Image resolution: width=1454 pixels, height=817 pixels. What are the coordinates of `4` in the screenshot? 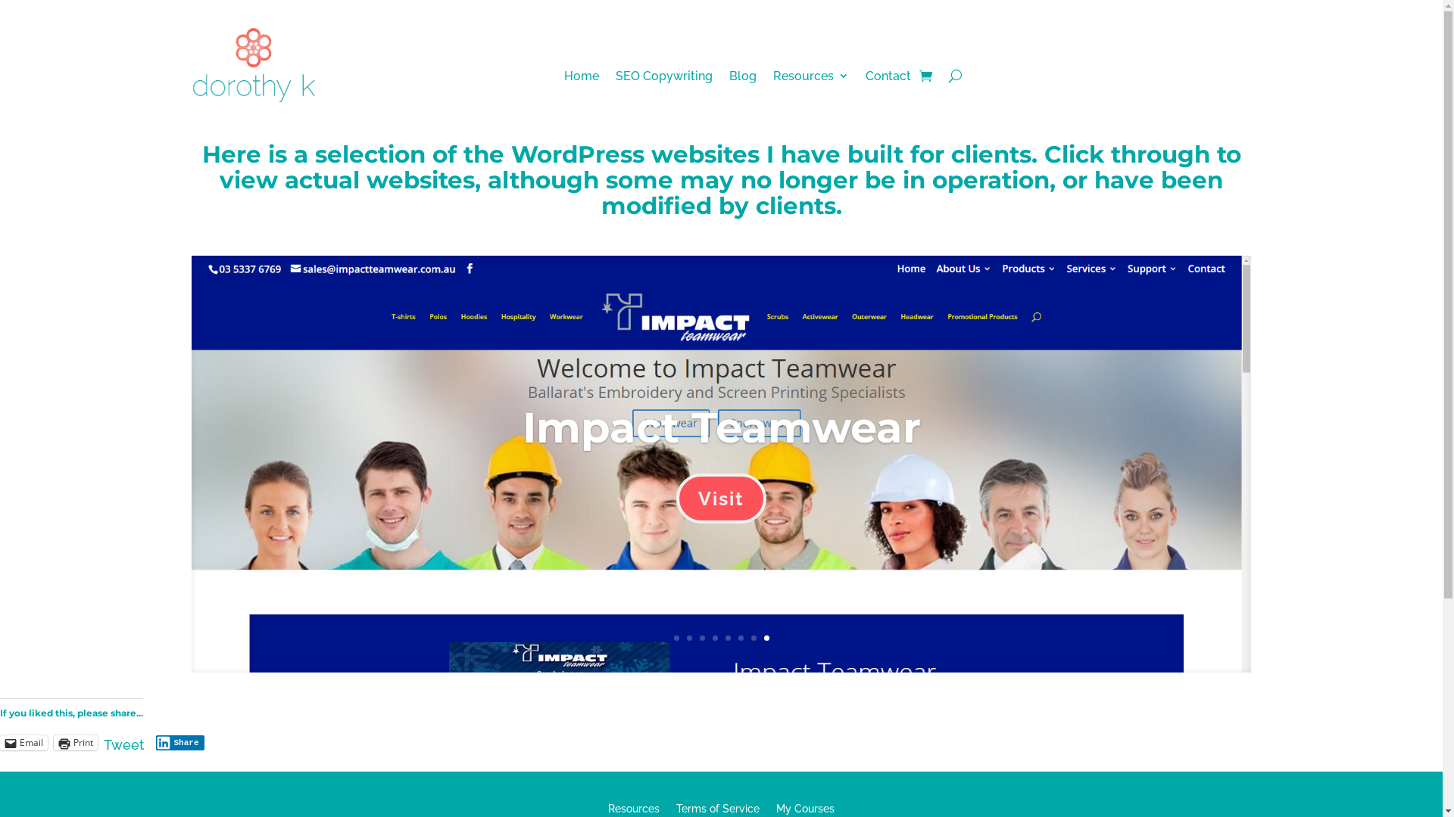 It's located at (715, 638).